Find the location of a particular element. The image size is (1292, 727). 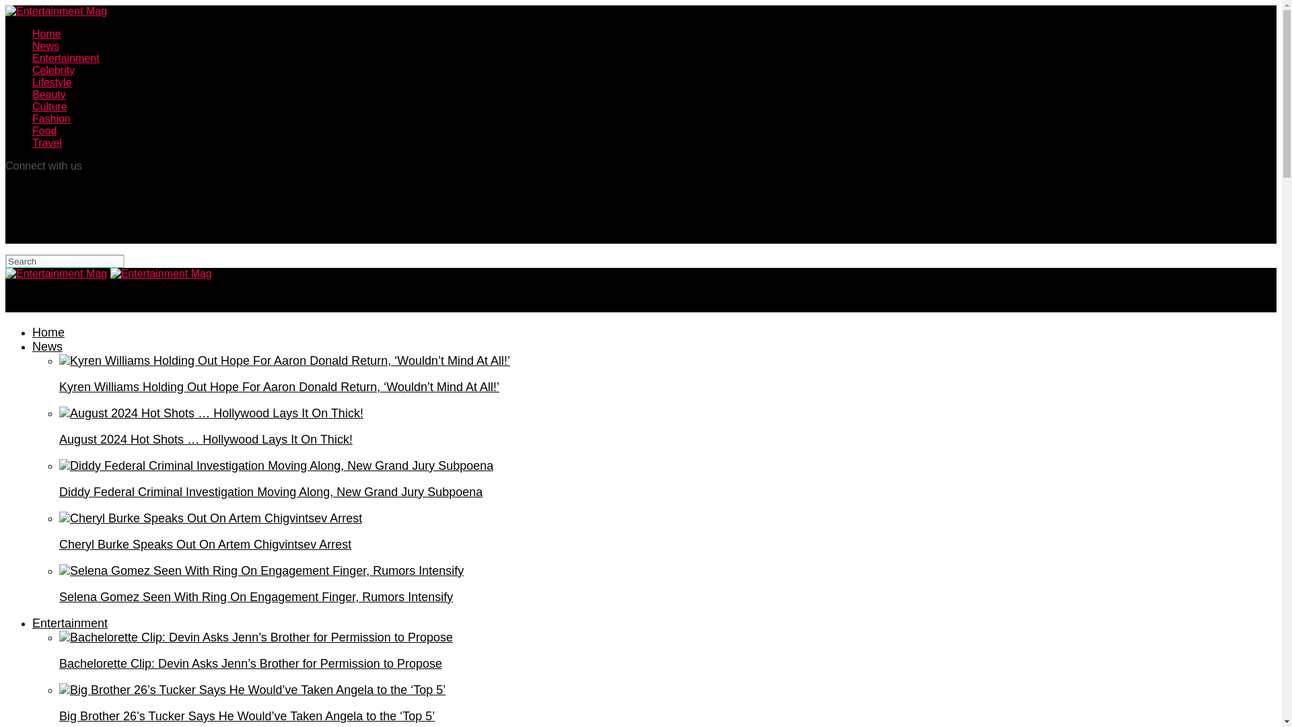

Entertainment is located at coordinates (70, 623).